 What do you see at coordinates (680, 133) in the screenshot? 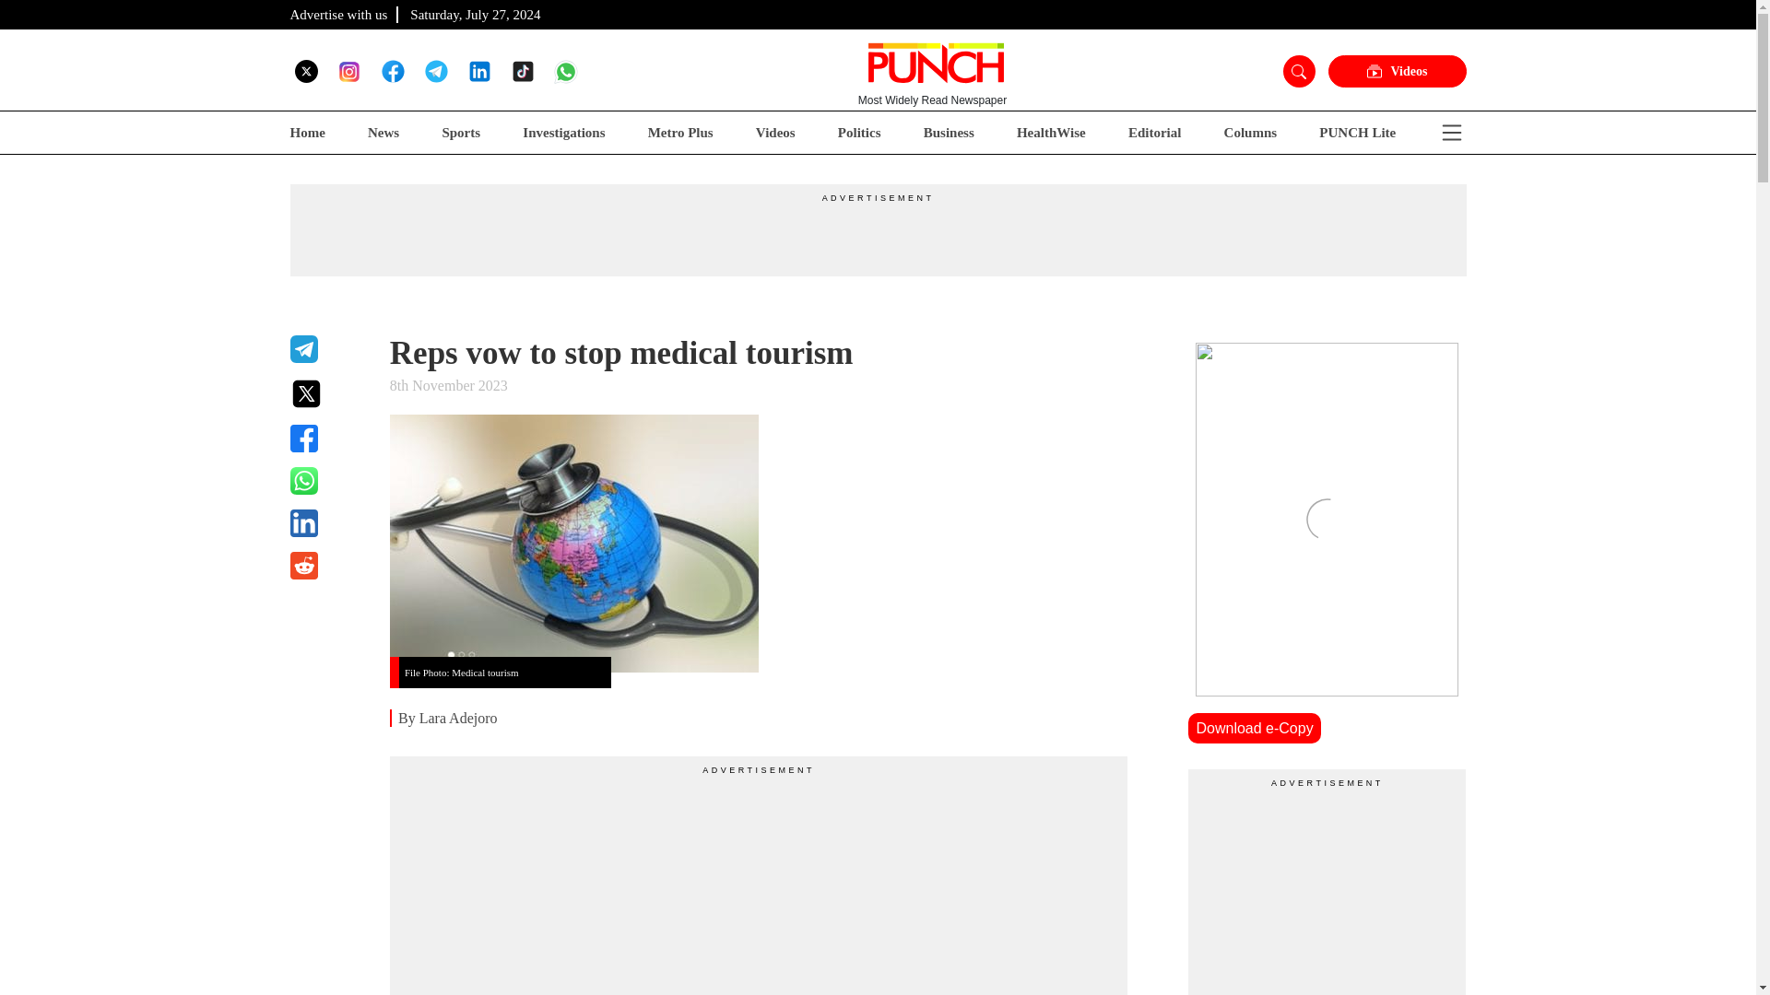
I see `Metro Plus` at bounding box center [680, 133].